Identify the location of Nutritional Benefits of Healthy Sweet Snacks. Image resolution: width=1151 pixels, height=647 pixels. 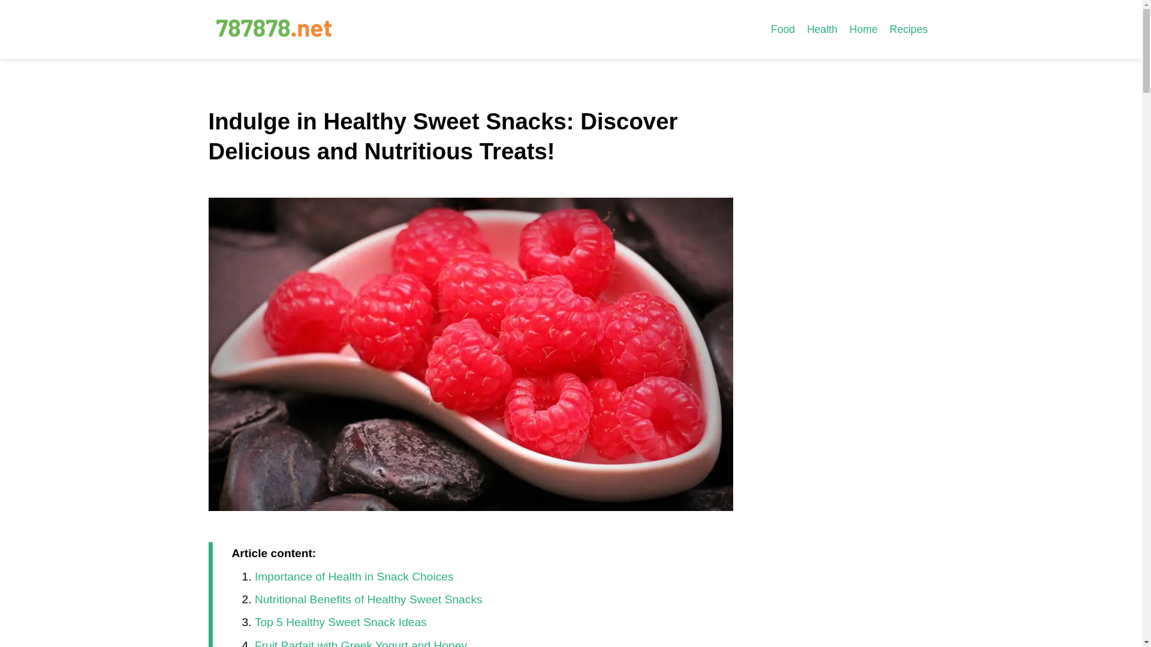
(368, 599).